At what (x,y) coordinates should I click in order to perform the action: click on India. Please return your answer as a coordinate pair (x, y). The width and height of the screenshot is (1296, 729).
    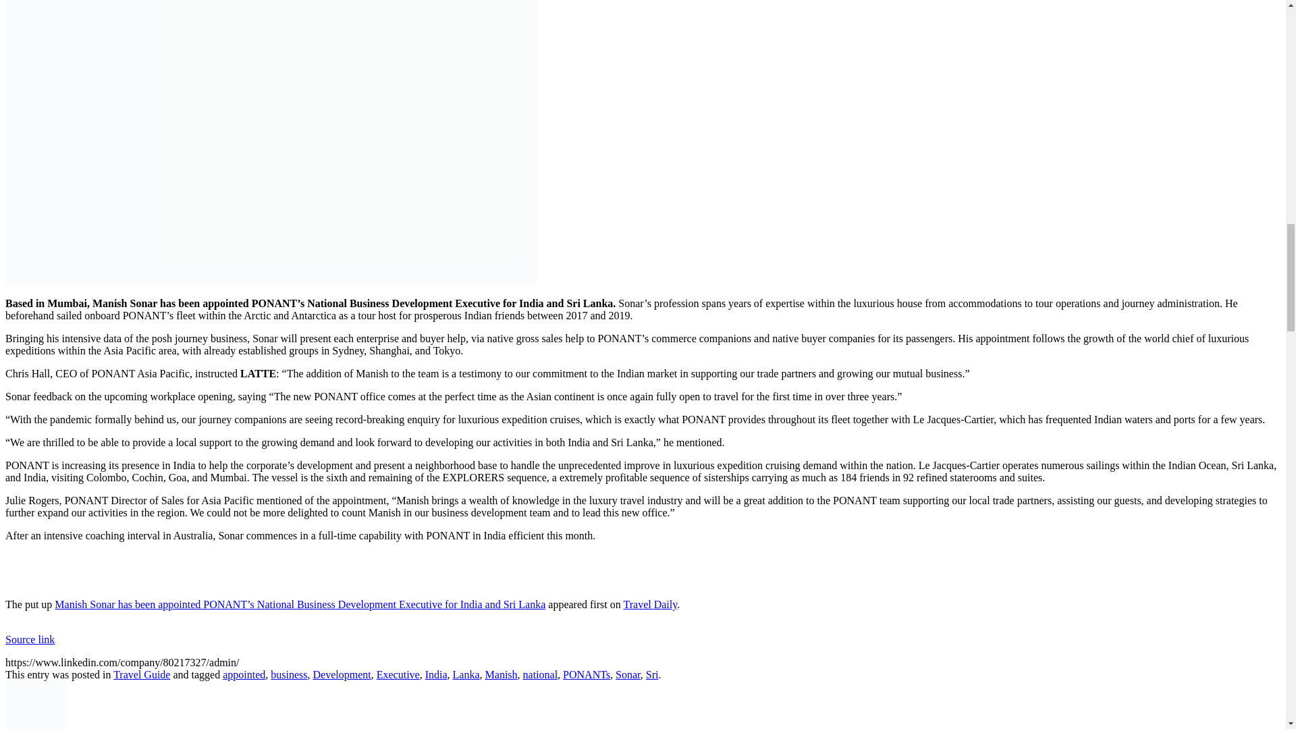
    Looking at the image, I should click on (436, 674).